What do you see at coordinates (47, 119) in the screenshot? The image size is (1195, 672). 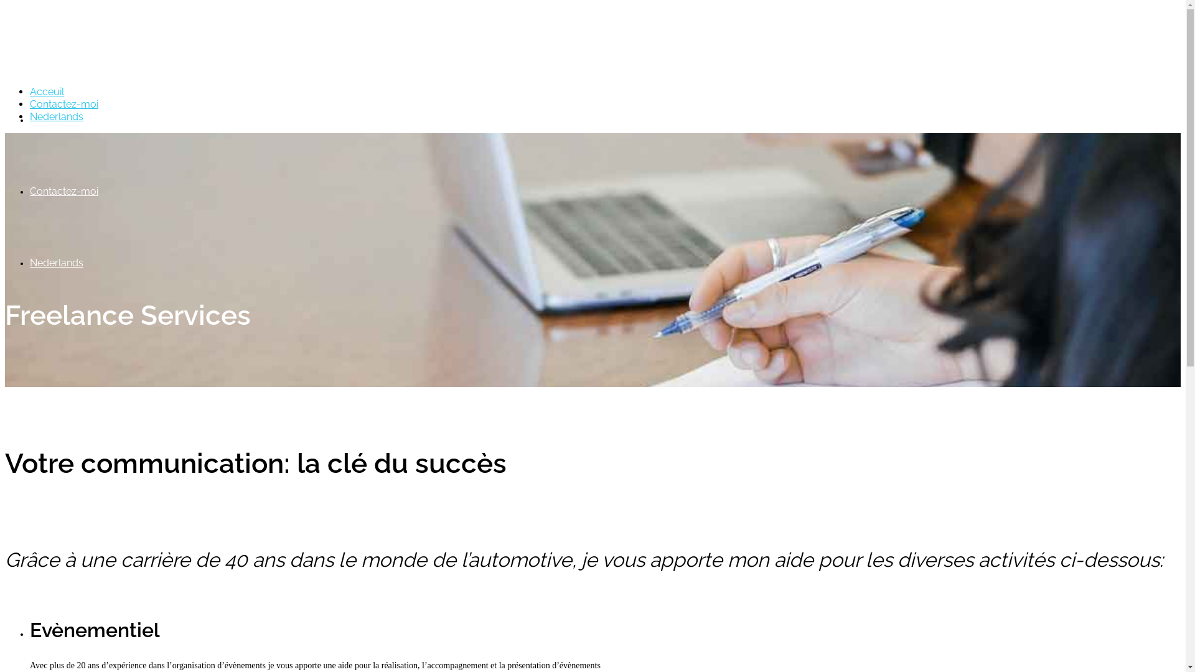 I see `Acceuil` at bounding box center [47, 119].